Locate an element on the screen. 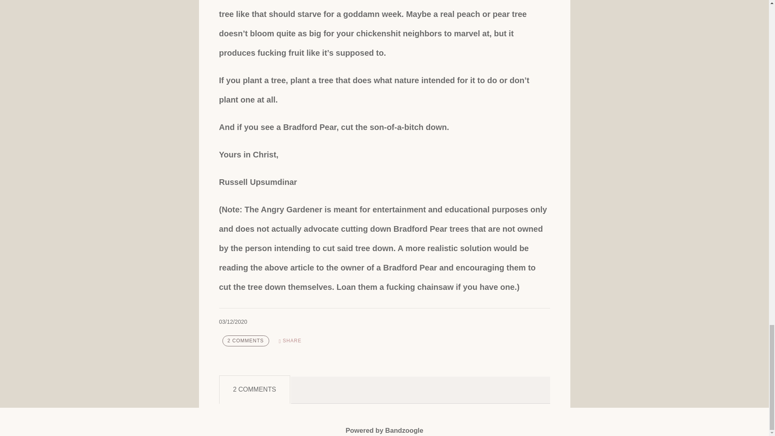 The height and width of the screenshot is (436, 775). 2 COMMENTS is located at coordinates (245, 341).